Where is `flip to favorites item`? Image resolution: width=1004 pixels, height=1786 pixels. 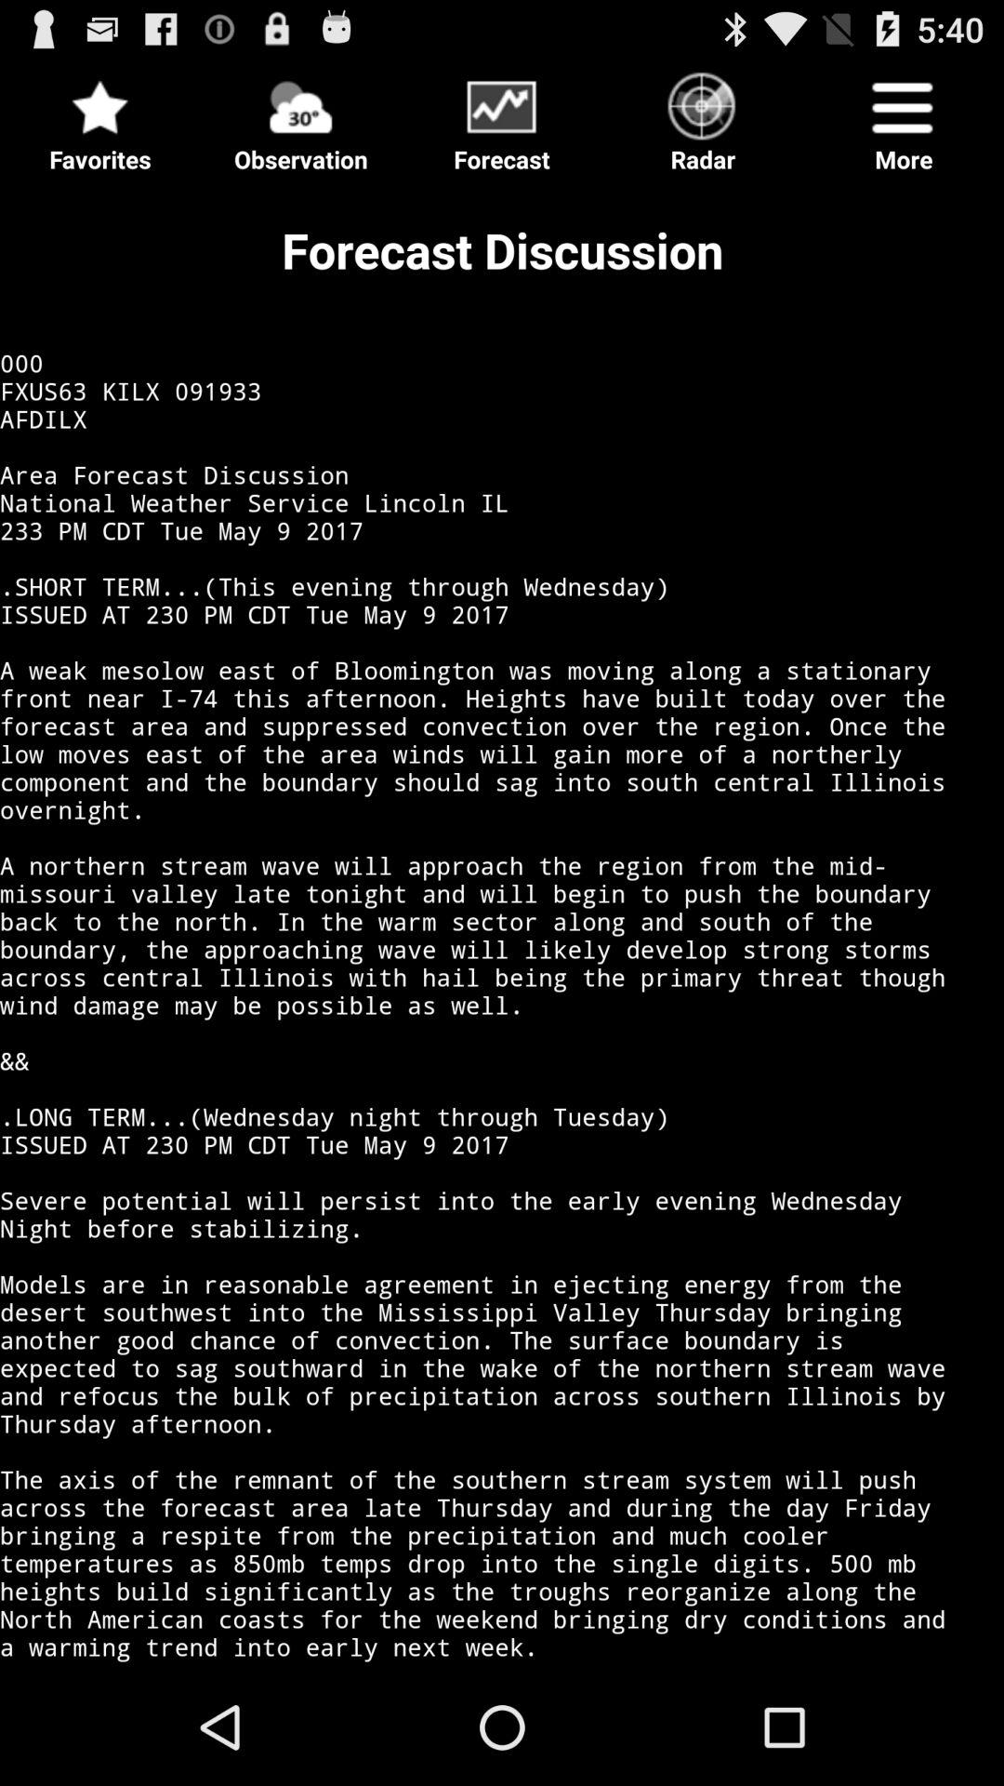
flip to favorites item is located at coordinates (100, 117).